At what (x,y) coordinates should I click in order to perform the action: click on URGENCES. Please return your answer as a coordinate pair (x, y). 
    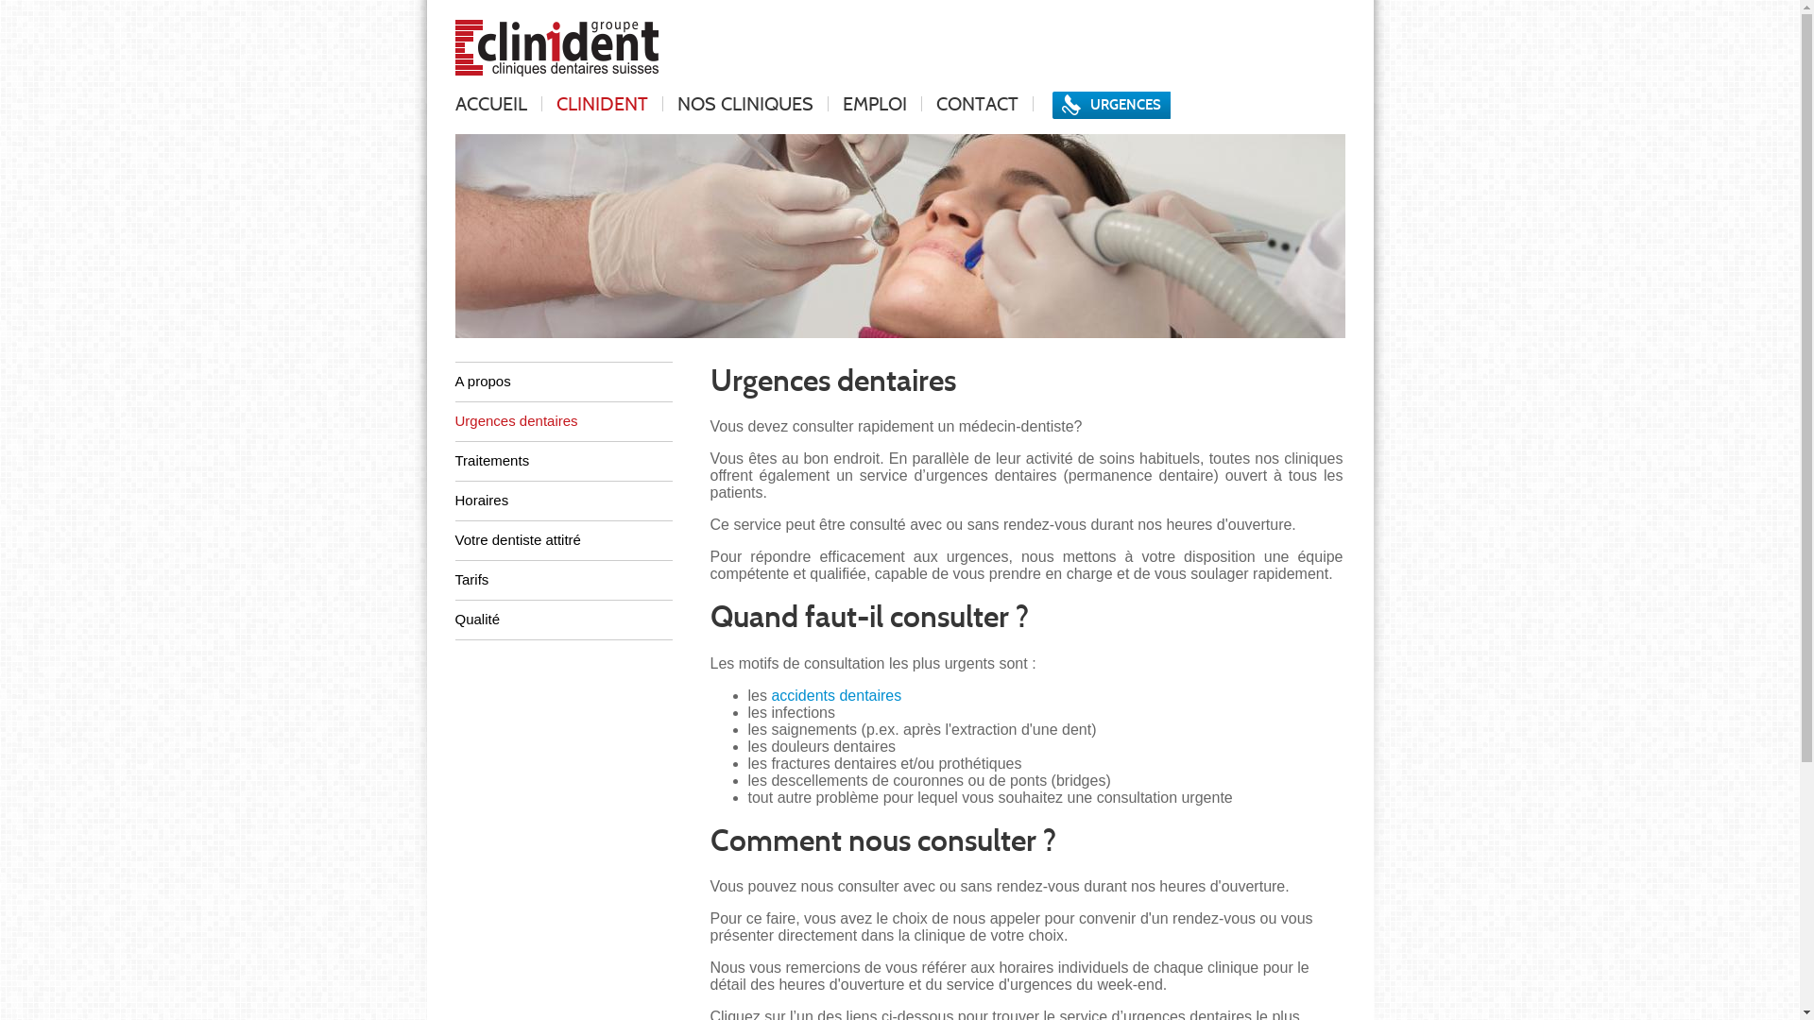
    Looking at the image, I should click on (1111, 105).